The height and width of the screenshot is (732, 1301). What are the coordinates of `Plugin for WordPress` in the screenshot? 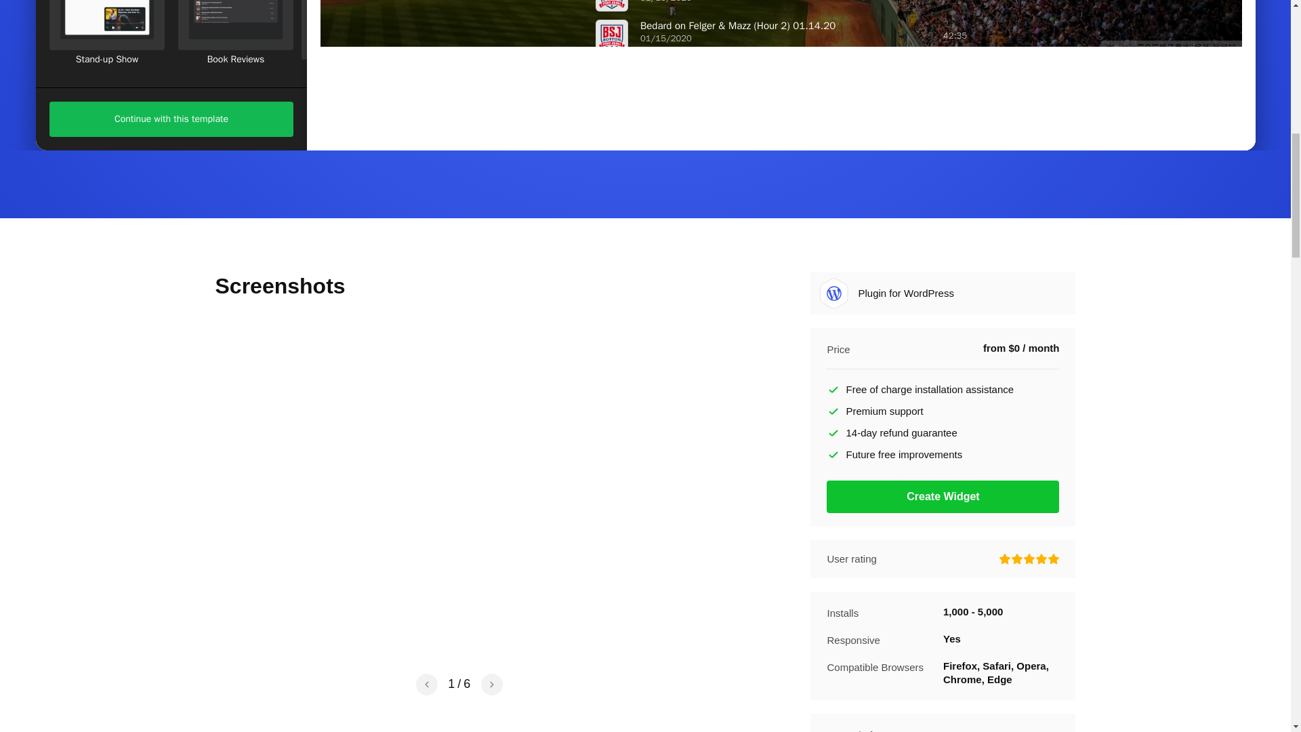 It's located at (833, 293).